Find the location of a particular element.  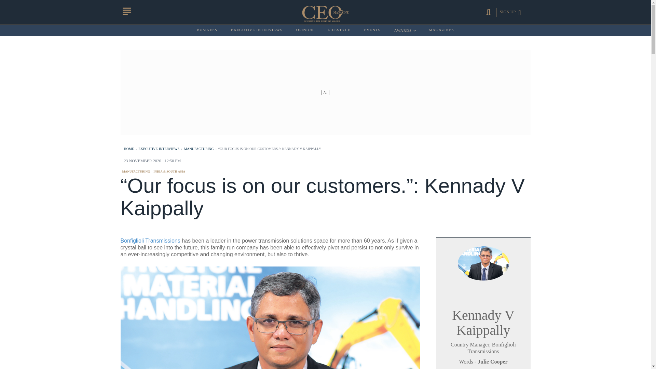

LIFESTYLE is located at coordinates (136, 171).